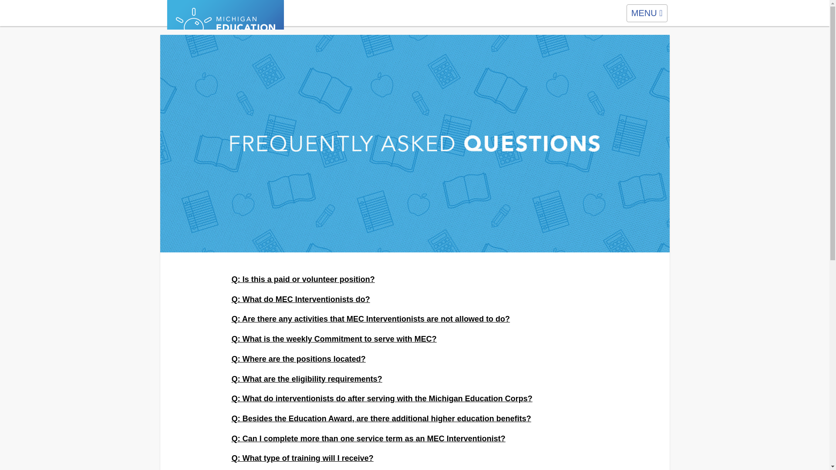  I want to click on Q: What do MEC Interventionists do?, so click(411, 300).